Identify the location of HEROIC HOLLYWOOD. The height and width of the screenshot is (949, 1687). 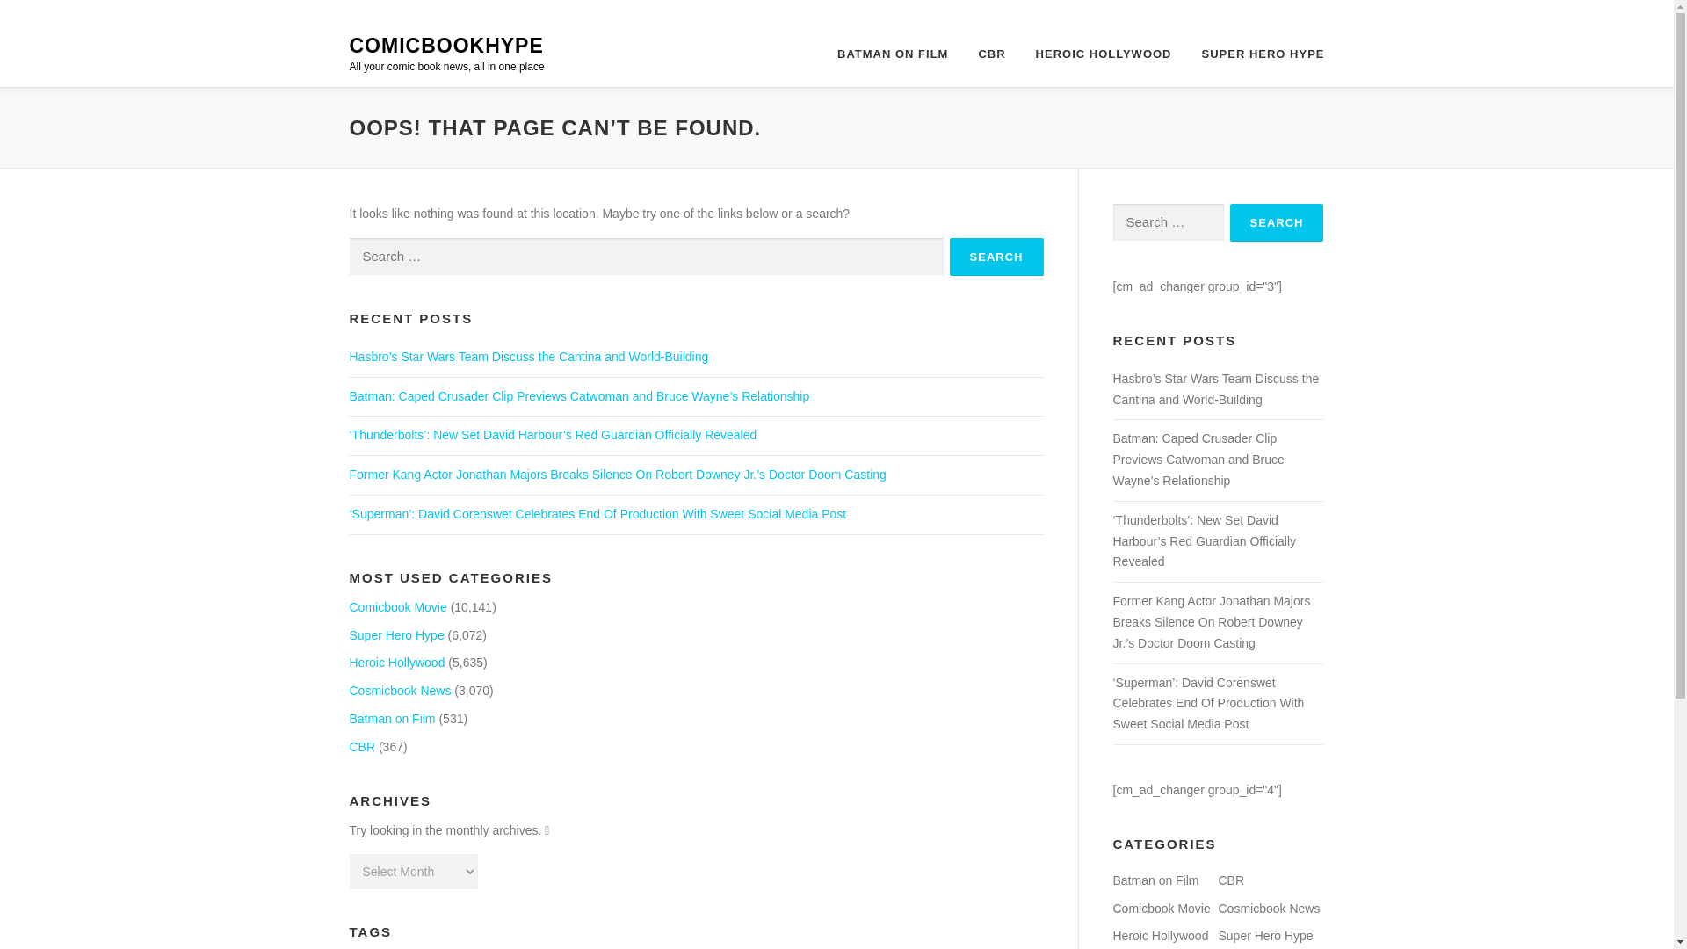
(1104, 54).